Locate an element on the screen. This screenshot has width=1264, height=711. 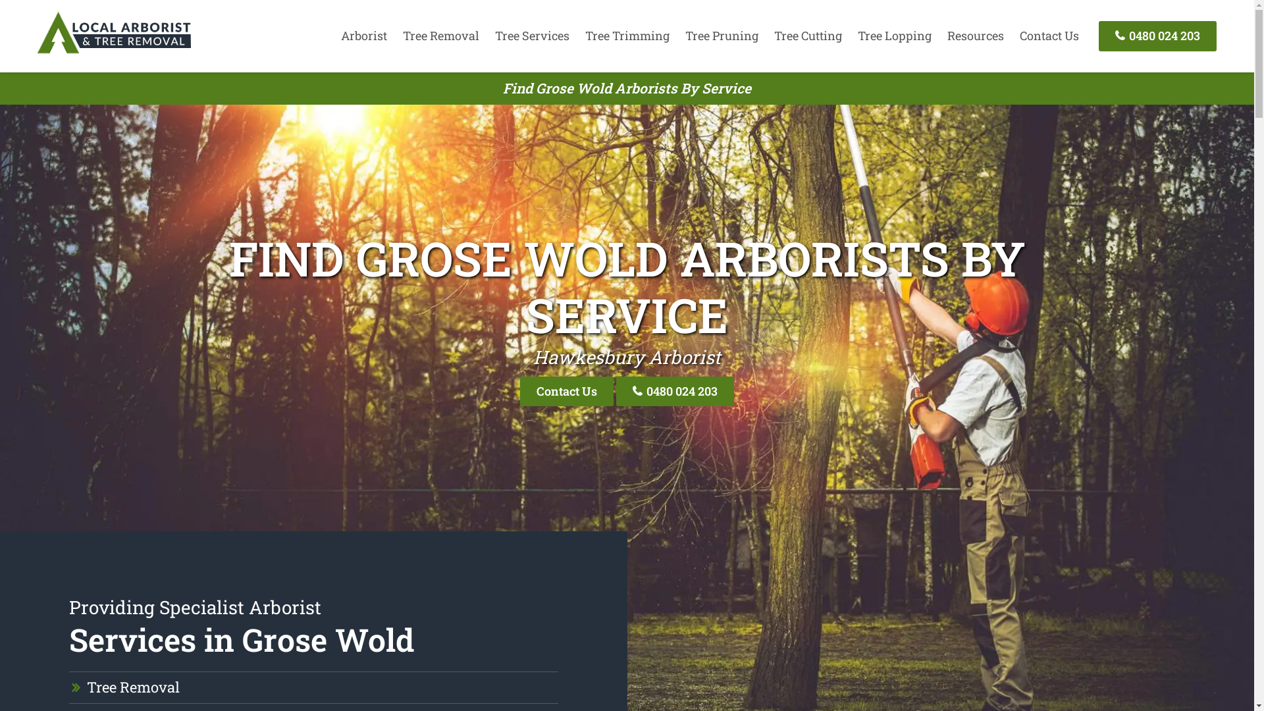
Tree Services is located at coordinates (532, 36).